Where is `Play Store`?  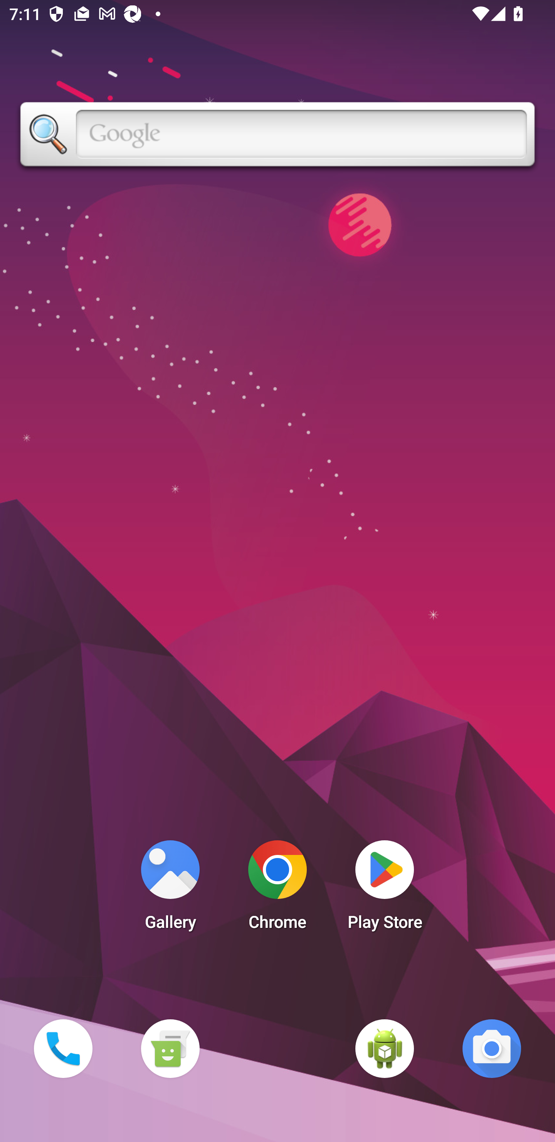
Play Store is located at coordinates (385, 889).